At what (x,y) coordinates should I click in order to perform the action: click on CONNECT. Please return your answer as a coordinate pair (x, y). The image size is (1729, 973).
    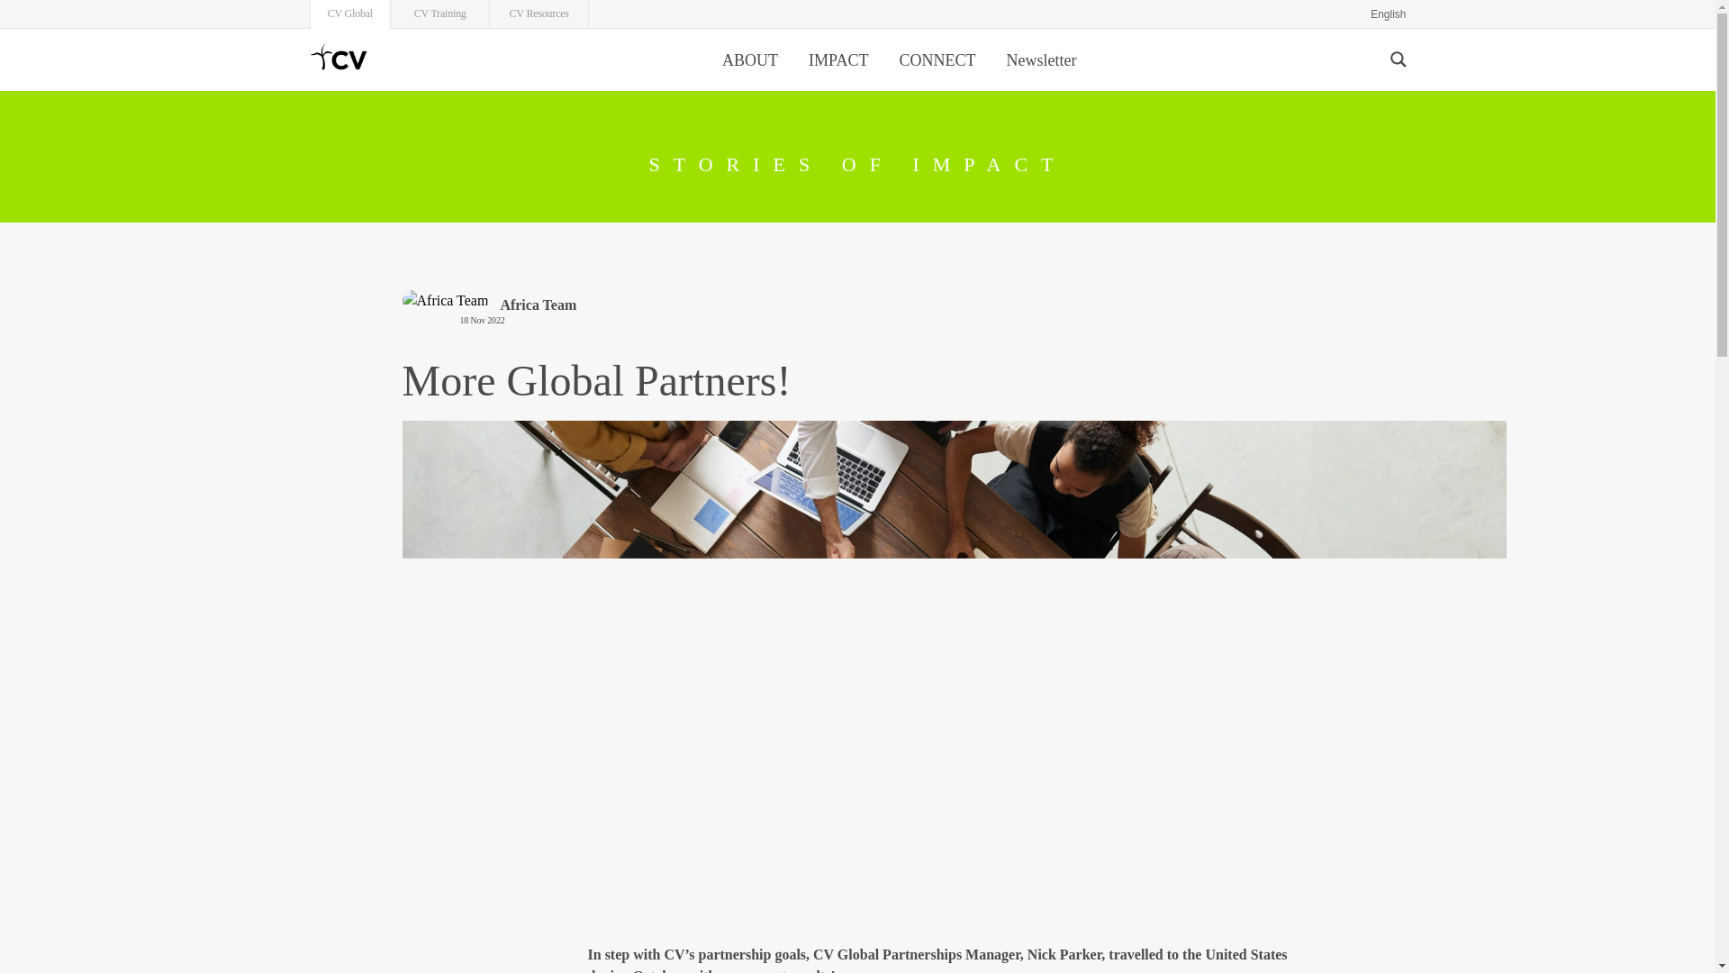
    Looking at the image, I should click on (937, 60).